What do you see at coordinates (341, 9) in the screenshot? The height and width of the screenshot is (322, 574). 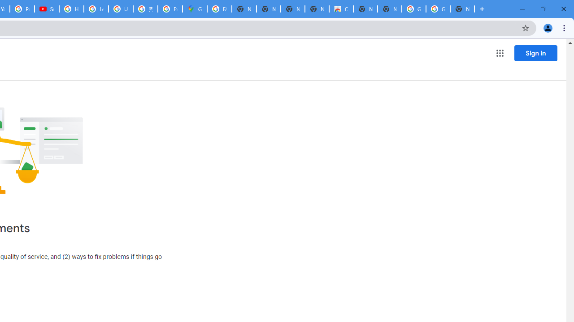 I see `Chrome Web Store` at bounding box center [341, 9].